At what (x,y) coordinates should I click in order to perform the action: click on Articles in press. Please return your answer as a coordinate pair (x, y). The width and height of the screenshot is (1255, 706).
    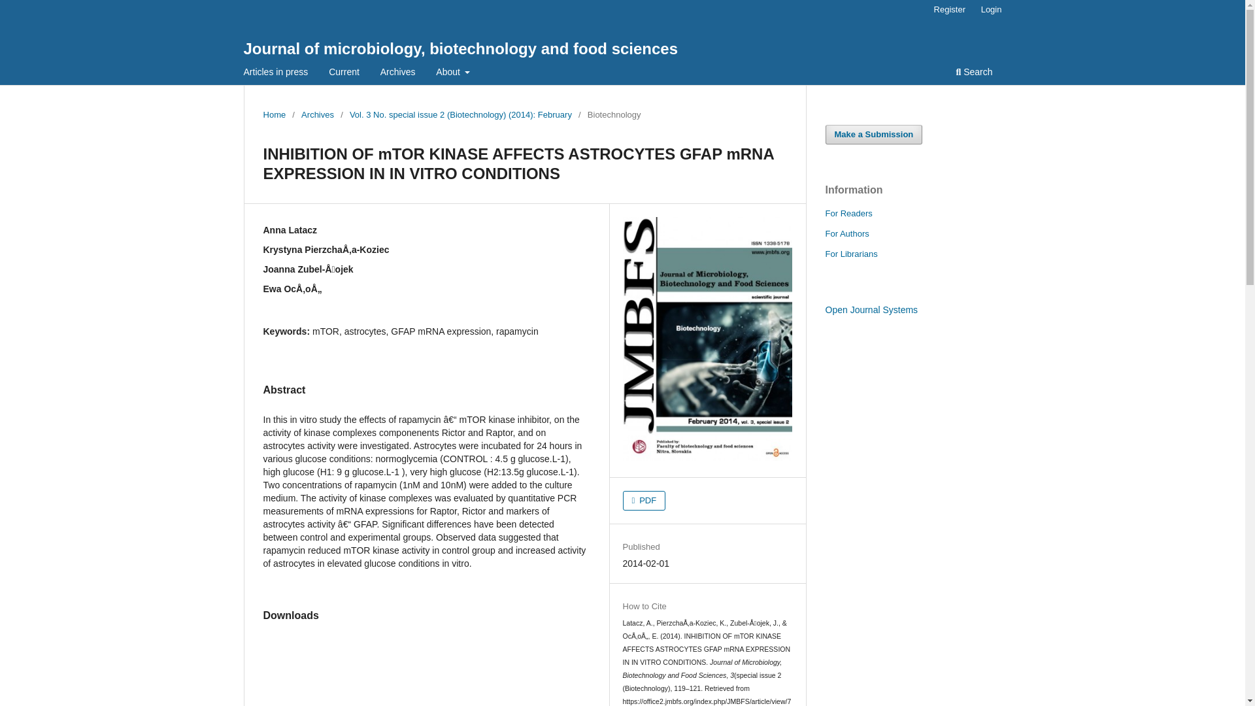
    Looking at the image, I should click on (276, 73).